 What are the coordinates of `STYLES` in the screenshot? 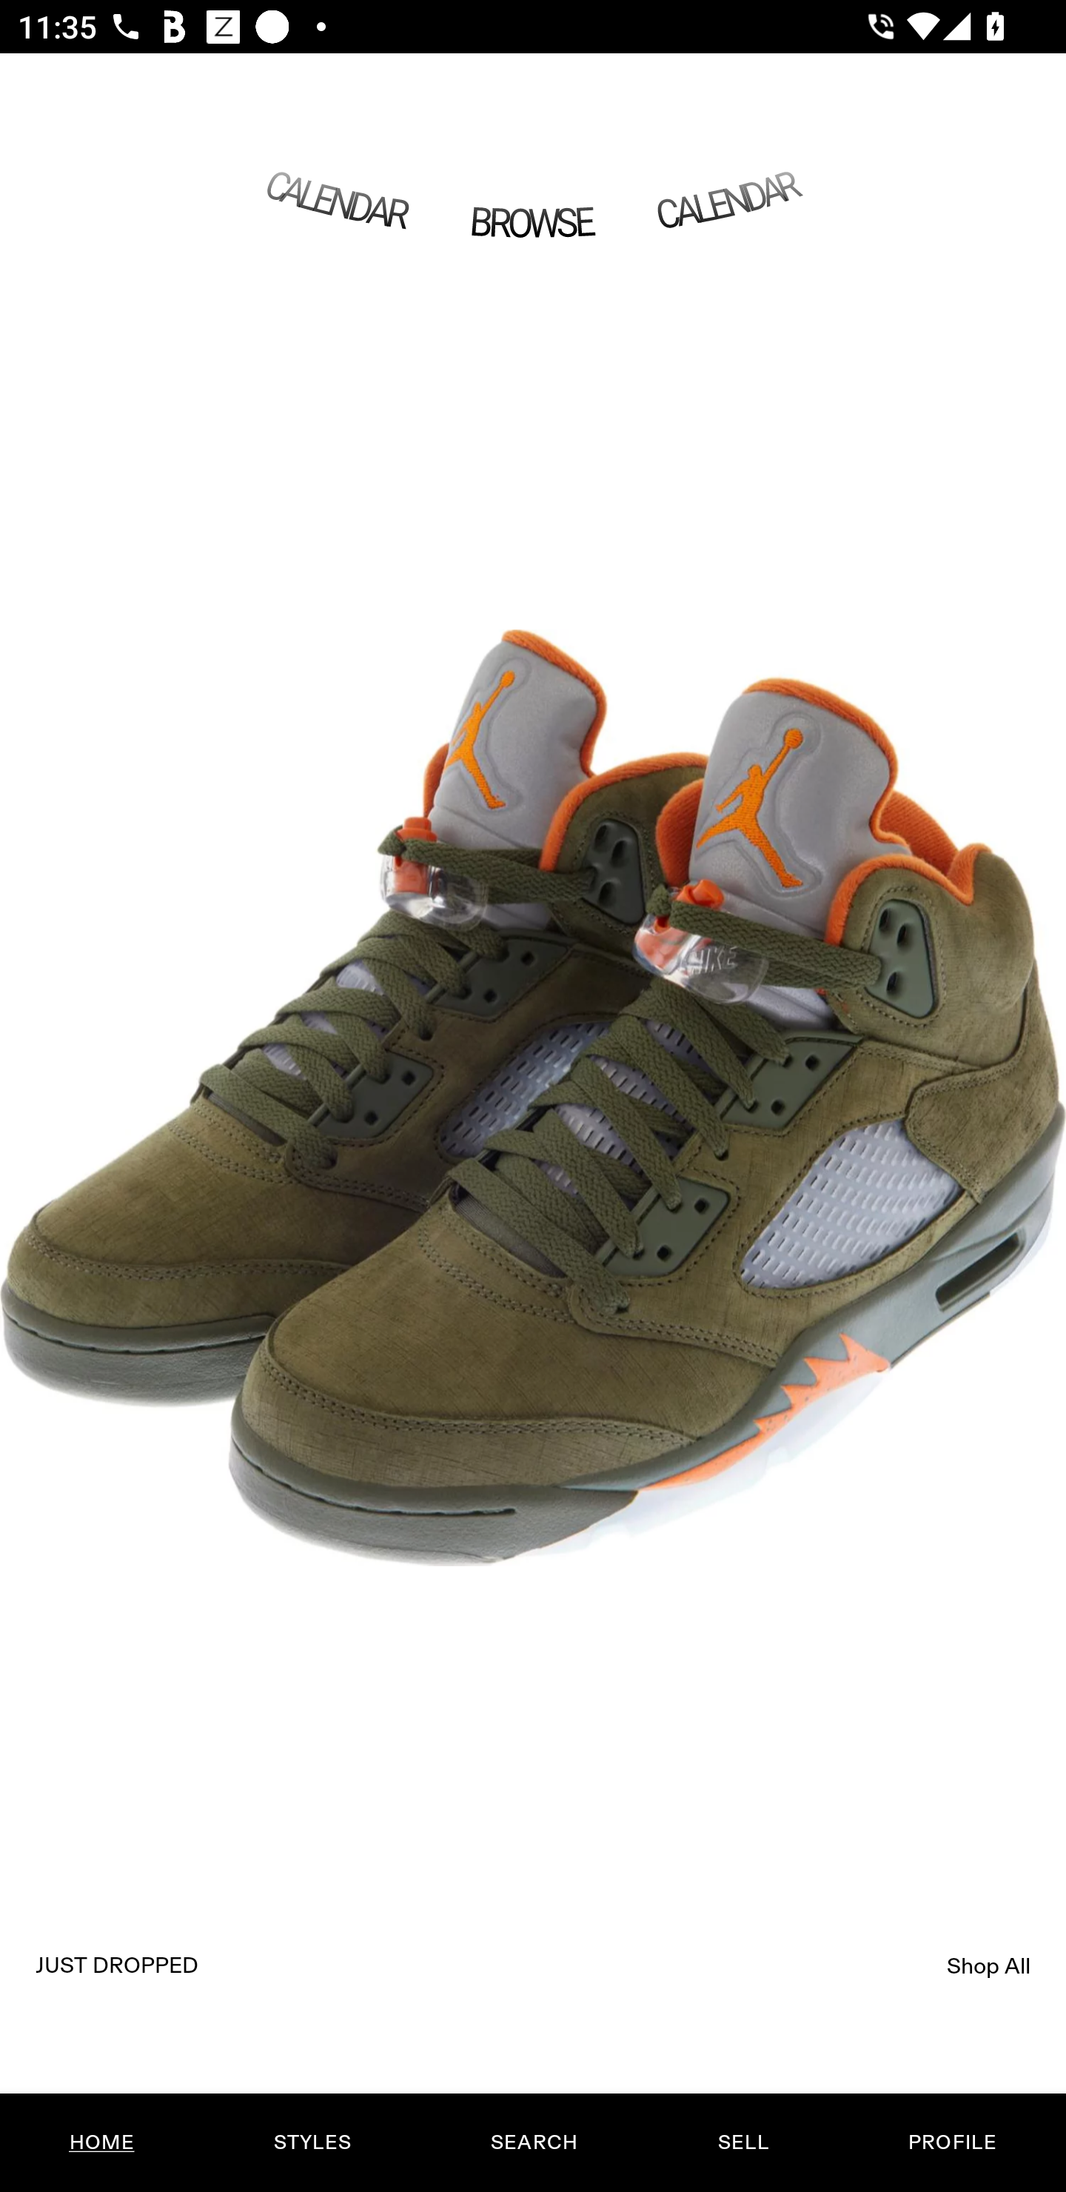 It's located at (312, 2142).